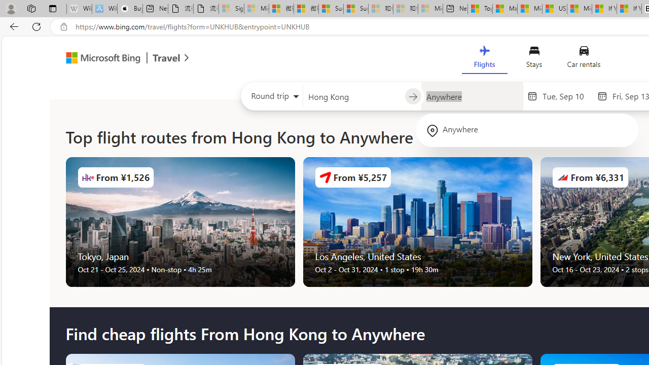 Image resolution: width=649 pixels, height=365 pixels. I want to click on Leaving from?, so click(353, 96).